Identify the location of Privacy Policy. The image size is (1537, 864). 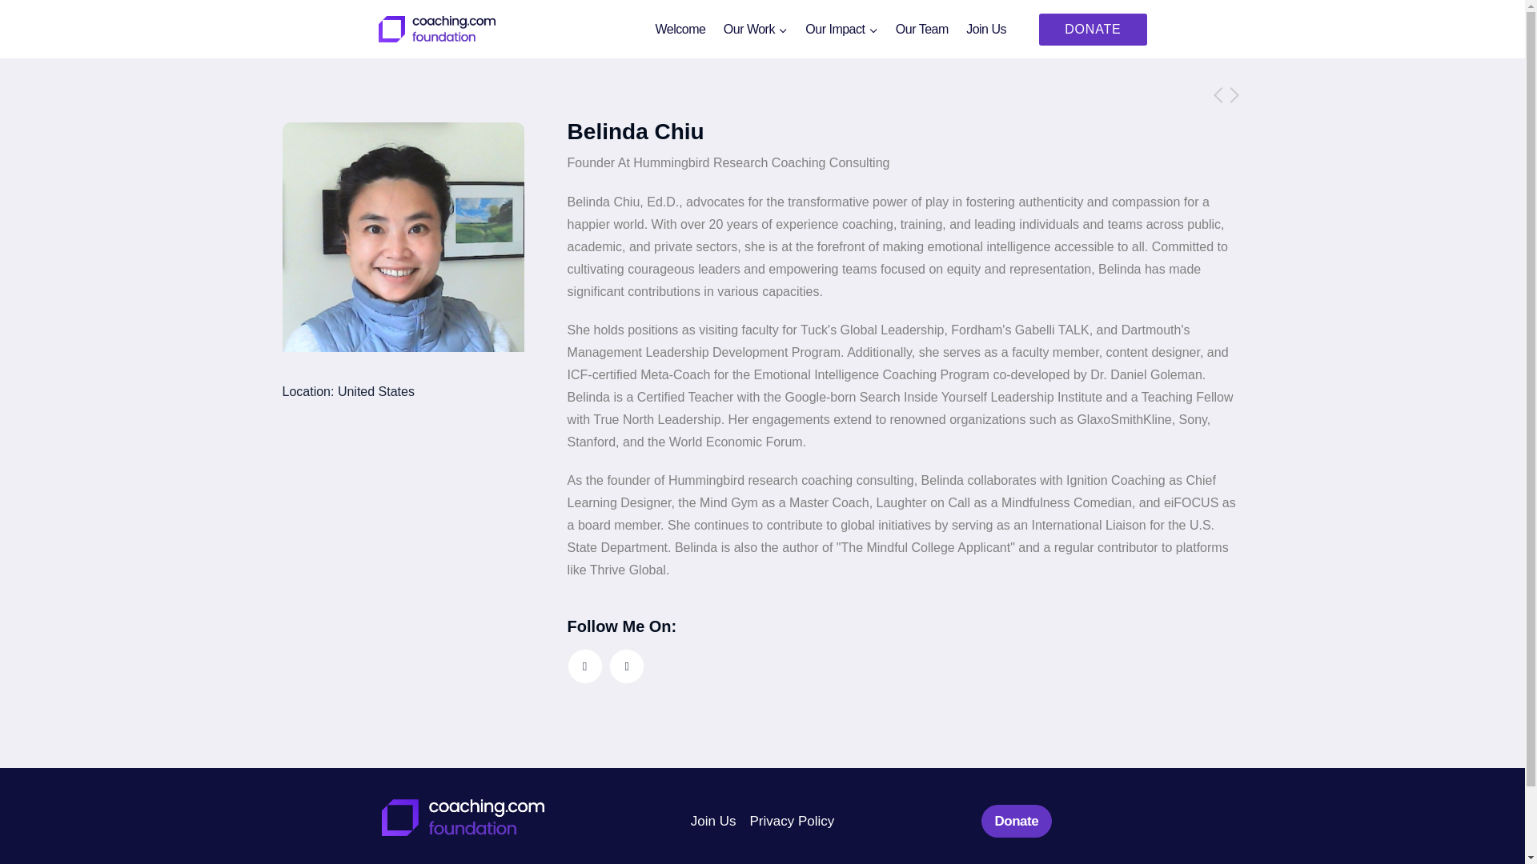
(791, 820).